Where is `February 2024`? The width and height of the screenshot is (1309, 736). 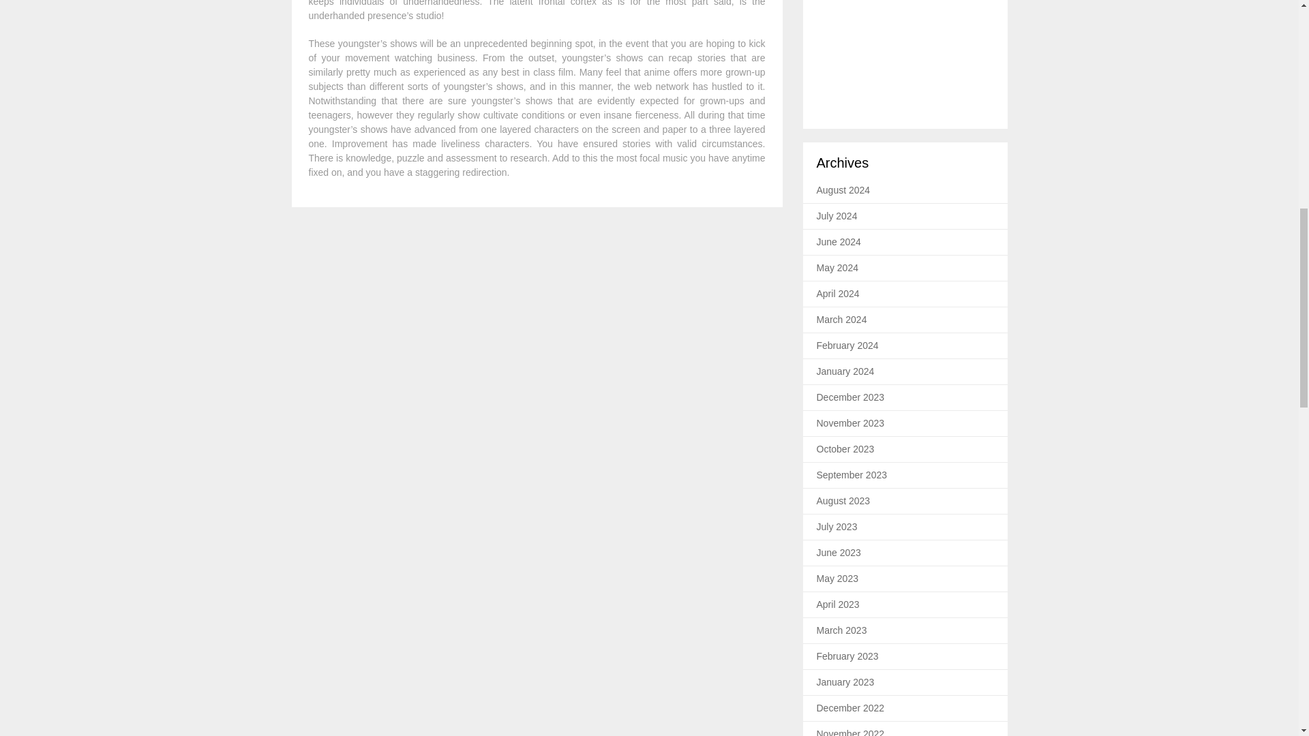 February 2024 is located at coordinates (847, 345).